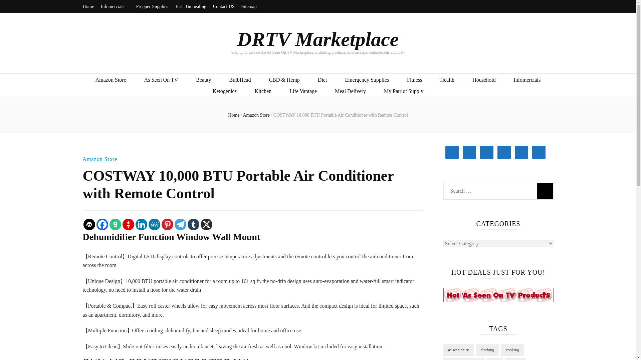 The width and height of the screenshot is (641, 360). Describe the element at coordinates (191, 7) in the screenshot. I see `Tesla Biohealing` at that location.